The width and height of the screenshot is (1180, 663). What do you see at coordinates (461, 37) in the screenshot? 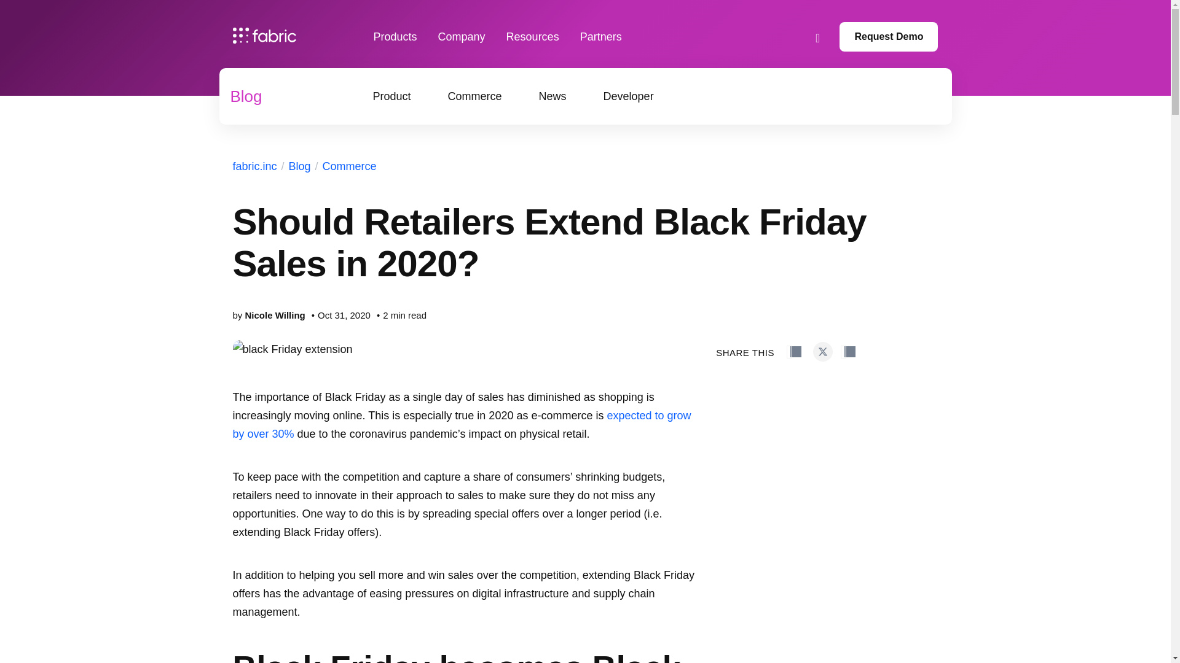
I see `Company` at bounding box center [461, 37].